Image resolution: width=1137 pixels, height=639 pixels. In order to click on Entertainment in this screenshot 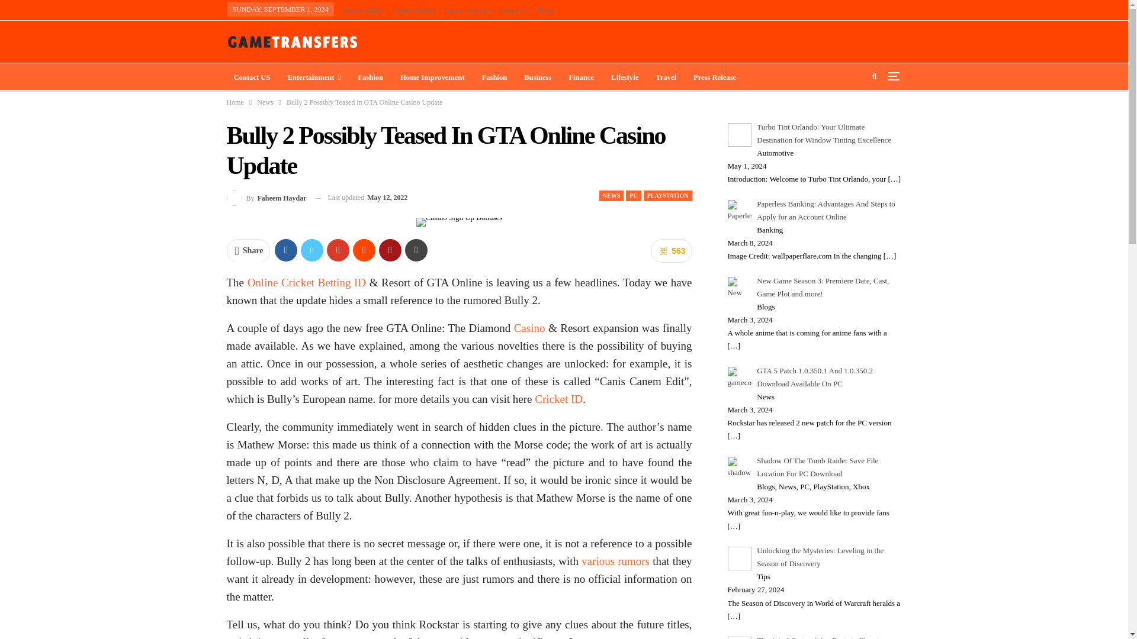, I will do `click(314, 77)`.